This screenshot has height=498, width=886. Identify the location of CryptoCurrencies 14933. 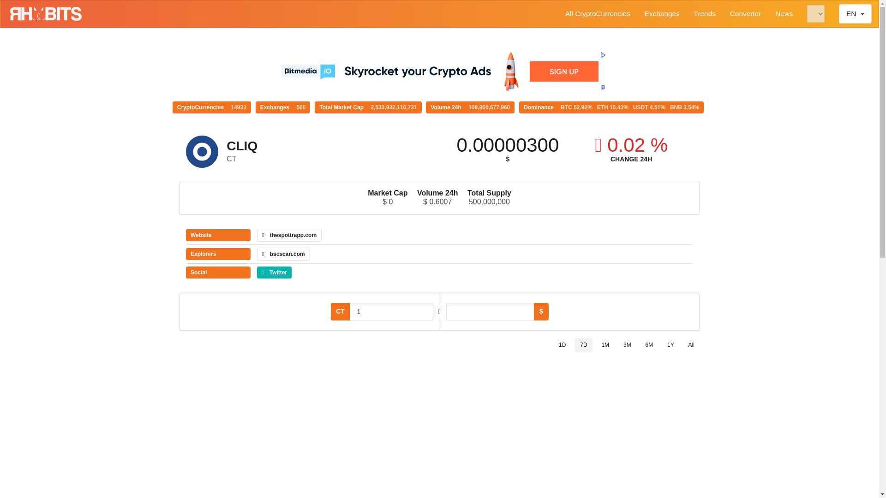
(211, 107).